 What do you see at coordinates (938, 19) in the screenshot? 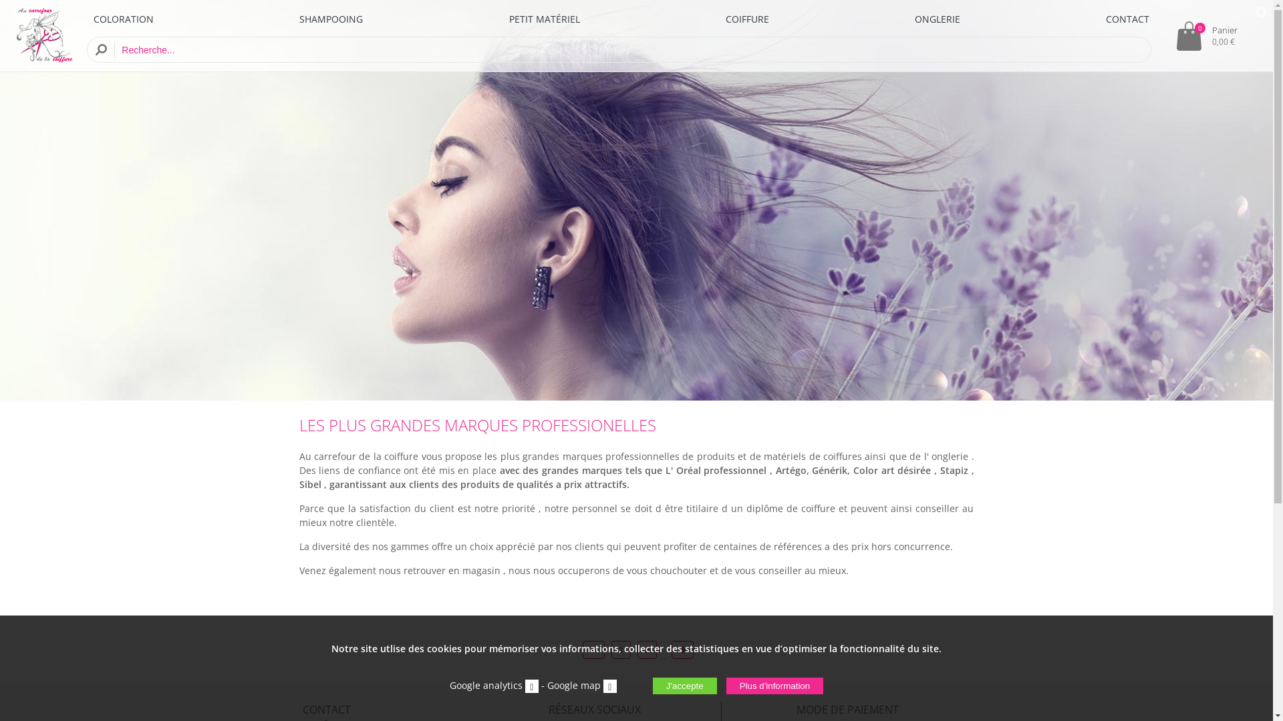
I see `ONGLERIE` at bounding box center [938, 19].